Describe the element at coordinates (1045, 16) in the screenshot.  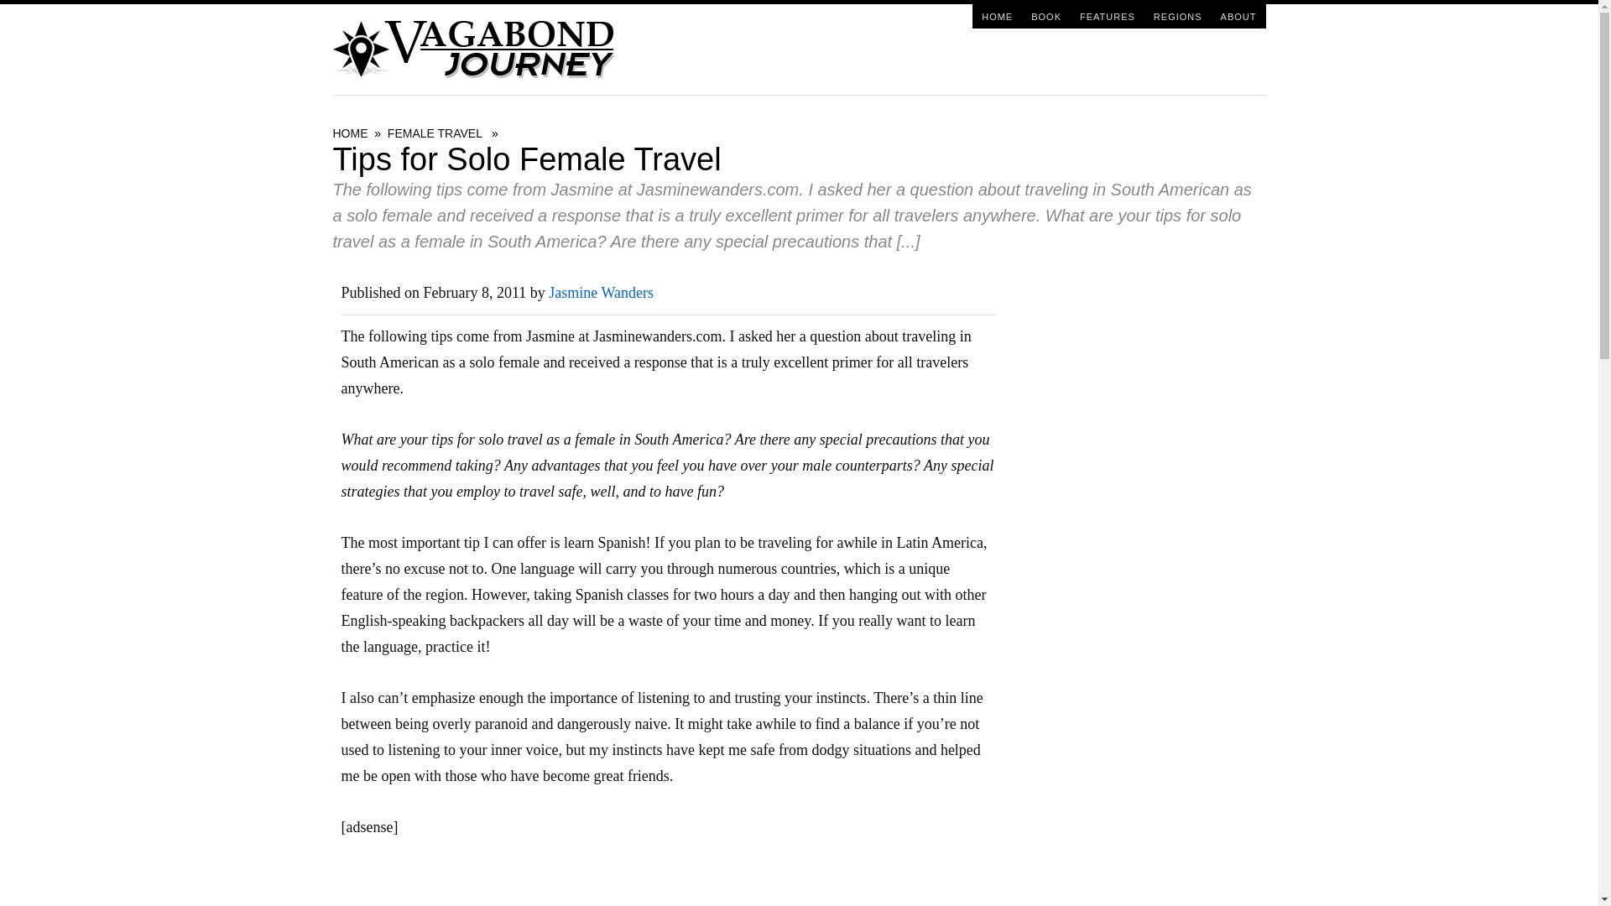
I see `BOOK` at that location.